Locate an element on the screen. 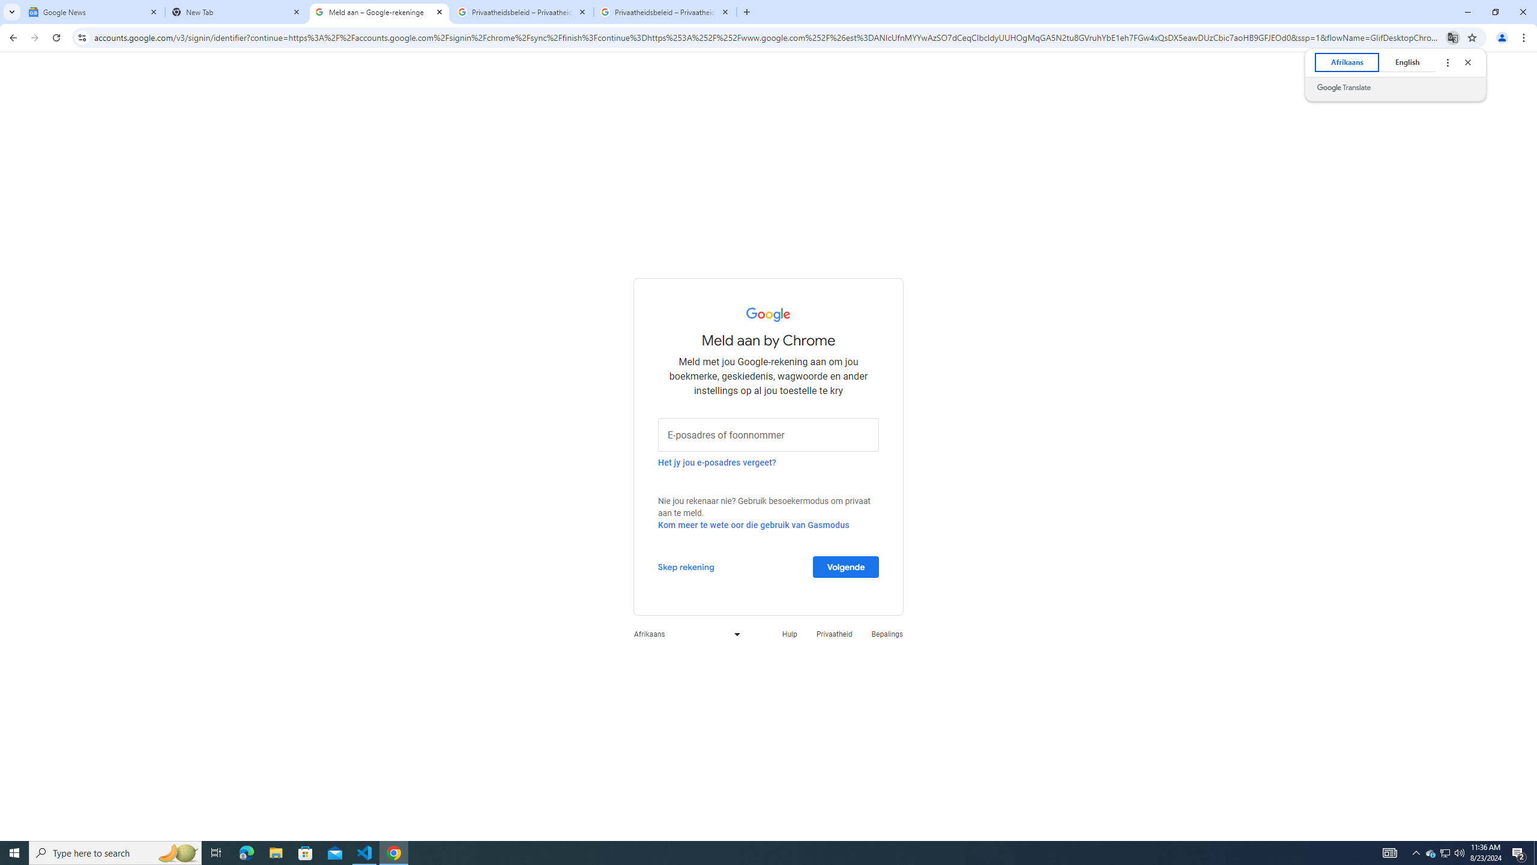 The height and width of the screenshot is (865, 1537). Kom meer te wete oor die gebruik van Gasmodus is located at coordinates (754, 525).